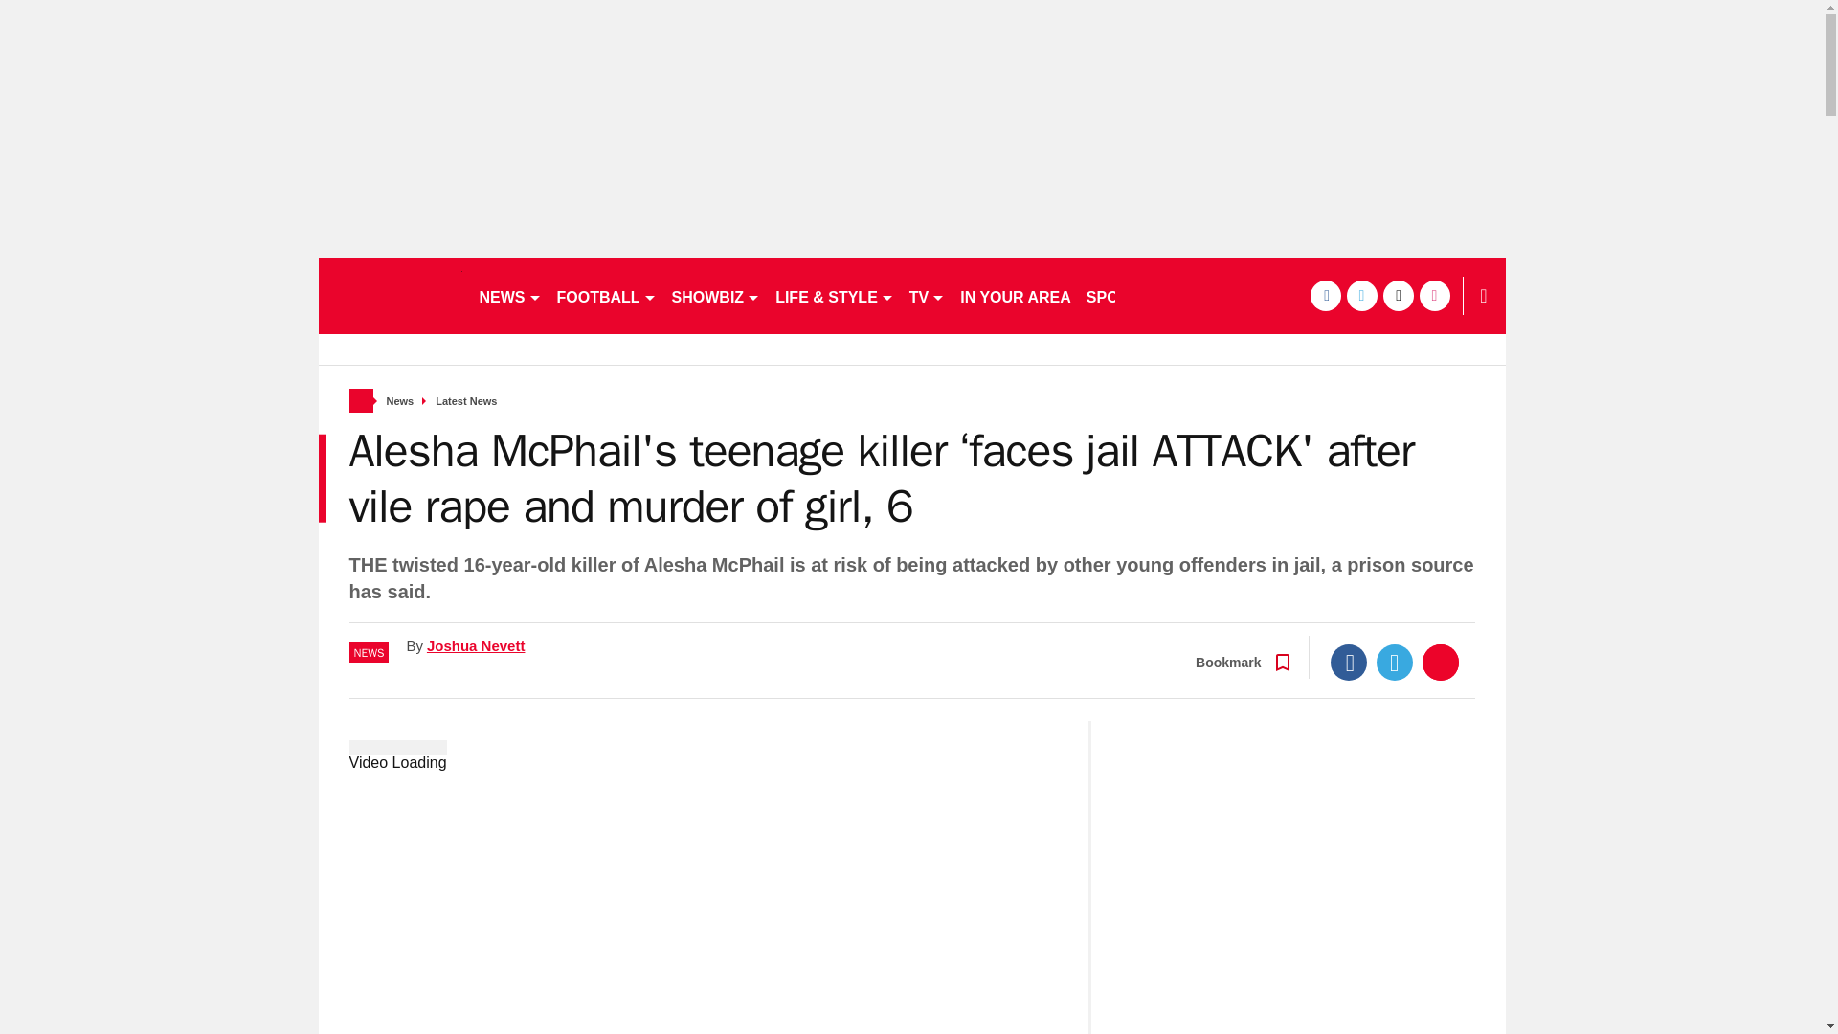  What do you see at coordinates (1361, 295) in the screenshot?
I see `twitter` at bounding box center [1361, 295].